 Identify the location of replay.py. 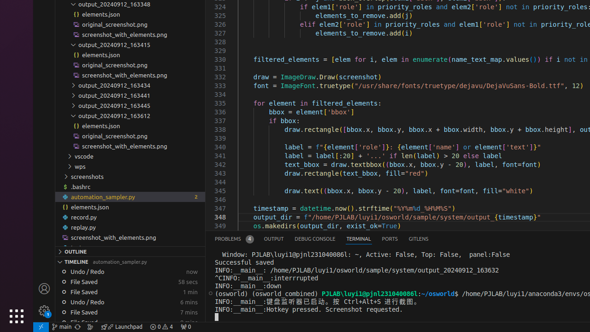
(130, 227).